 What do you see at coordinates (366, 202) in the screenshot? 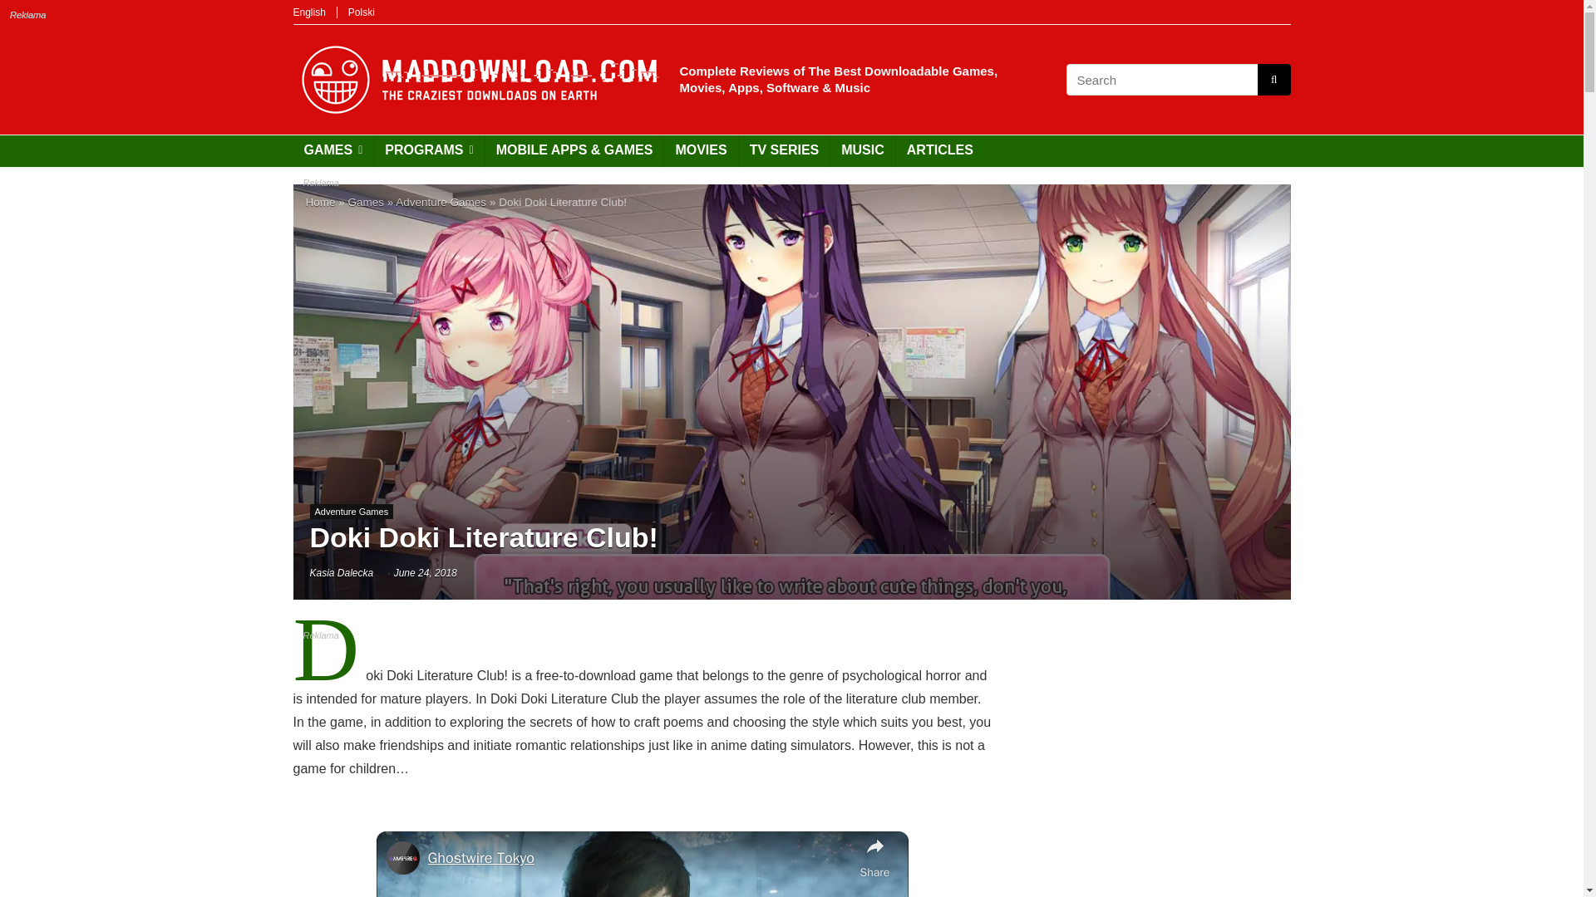
I see `Games` at bounding box center [366, 202].